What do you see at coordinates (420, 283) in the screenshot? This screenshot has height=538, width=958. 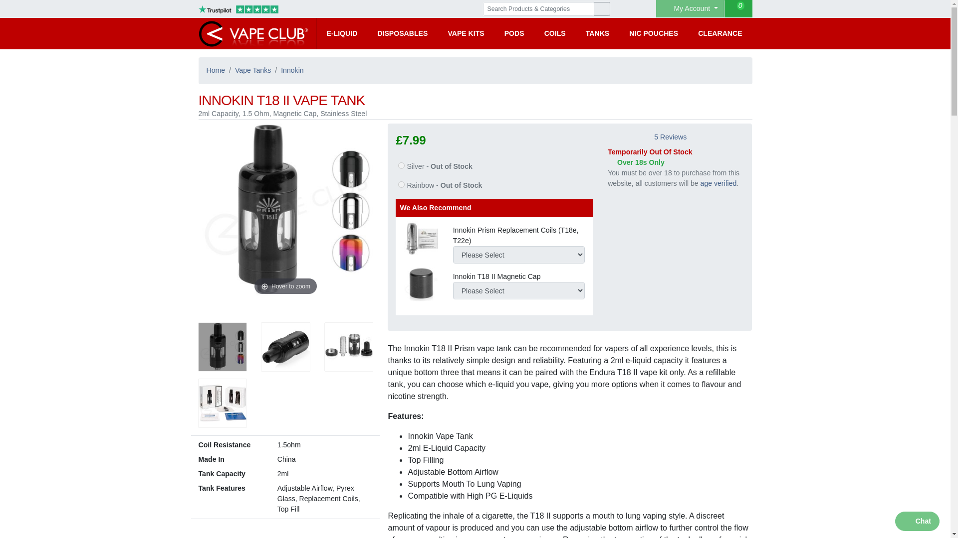 I see `Innokin T18 II Magnetic Cap` at bounding box center [420, 283].